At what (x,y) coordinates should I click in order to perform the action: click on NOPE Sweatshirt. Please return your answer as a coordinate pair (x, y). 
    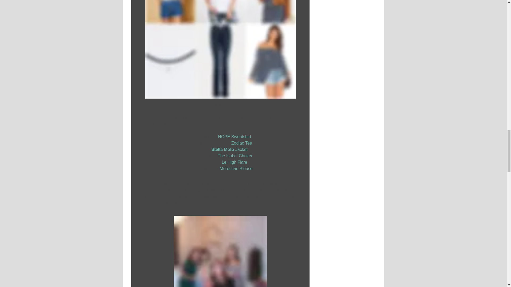
    Looking at the image, I should click on (234, 137).